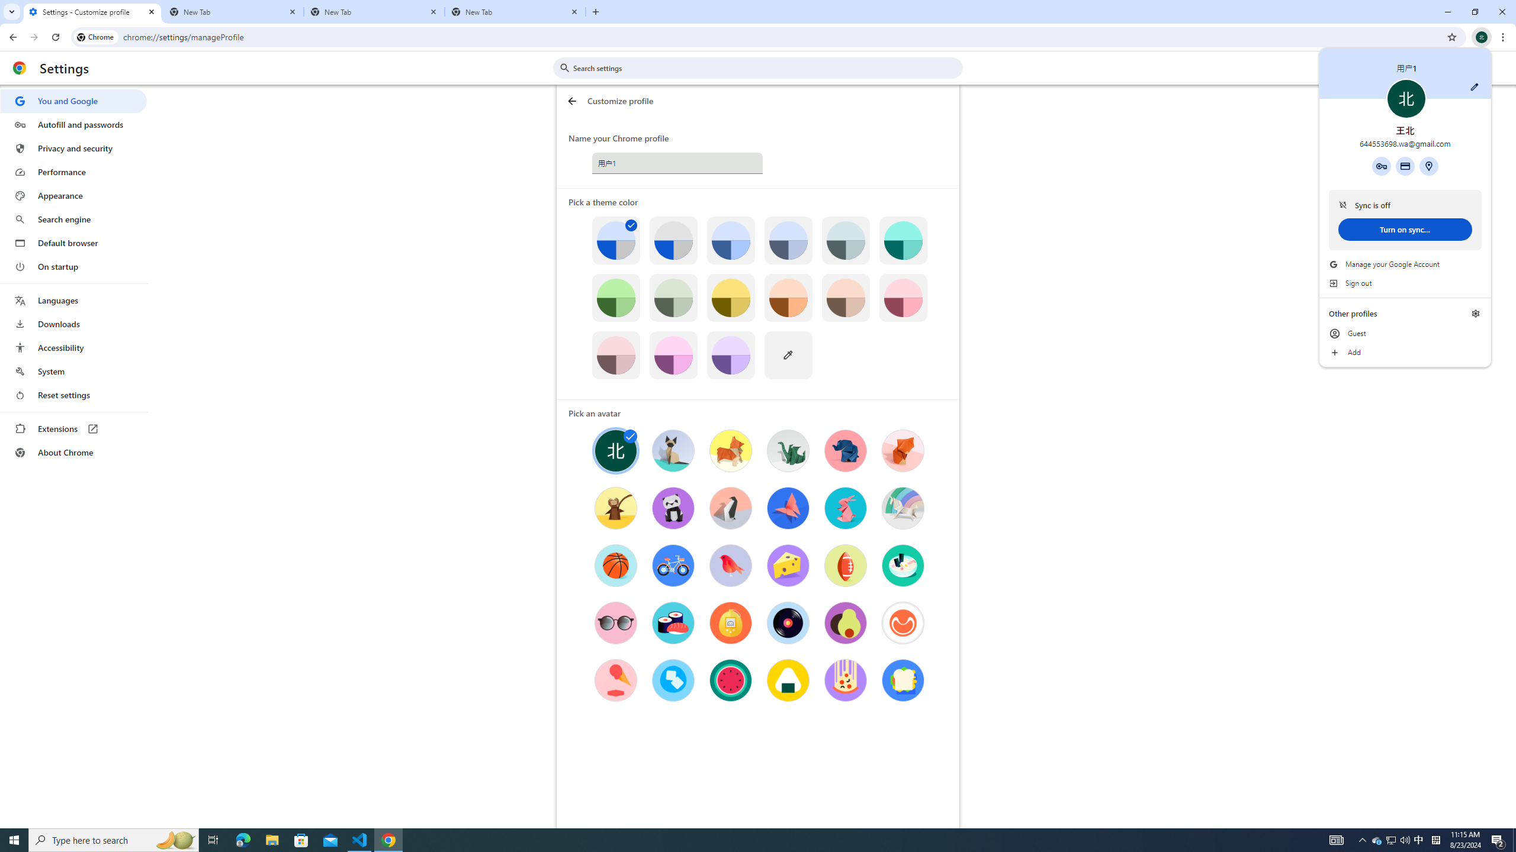 The height and width of the screenshot is (852, 1516). What do you see at coordinates (73, 452) in the screenshot?
I see `About Chrome` at bounding box center [73, 452].